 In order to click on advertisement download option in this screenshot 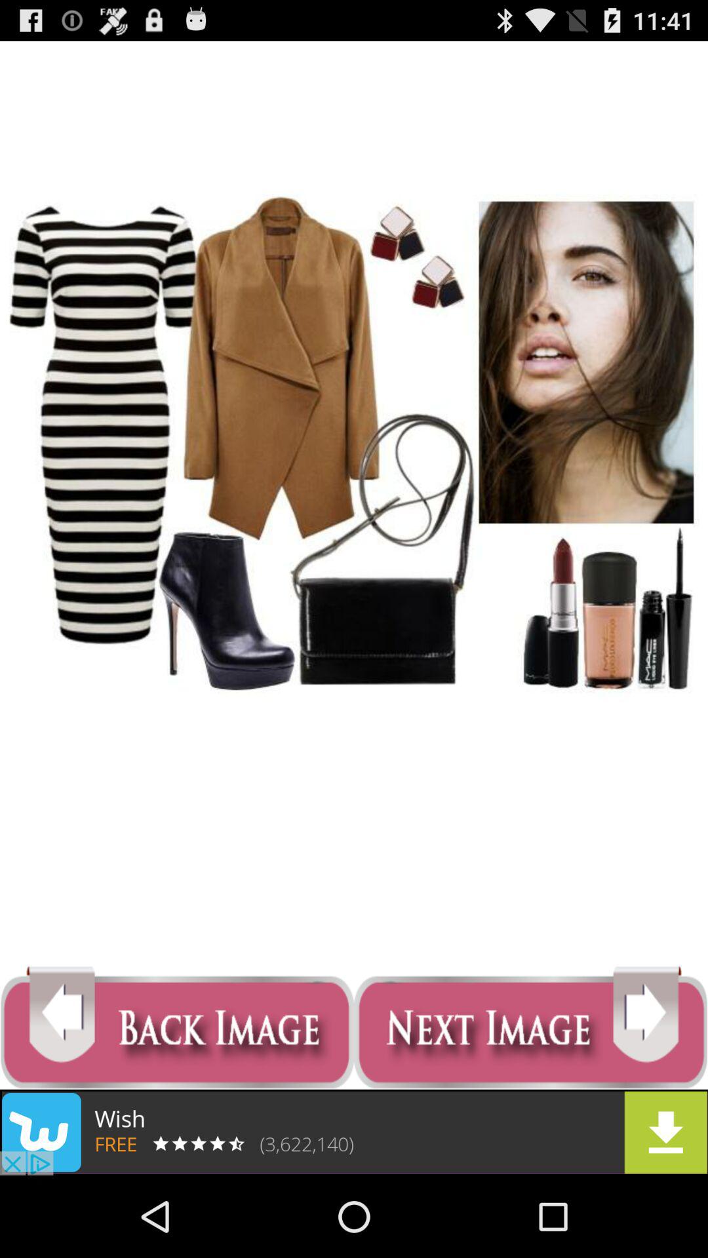, I will do `click(354, 1132)`.